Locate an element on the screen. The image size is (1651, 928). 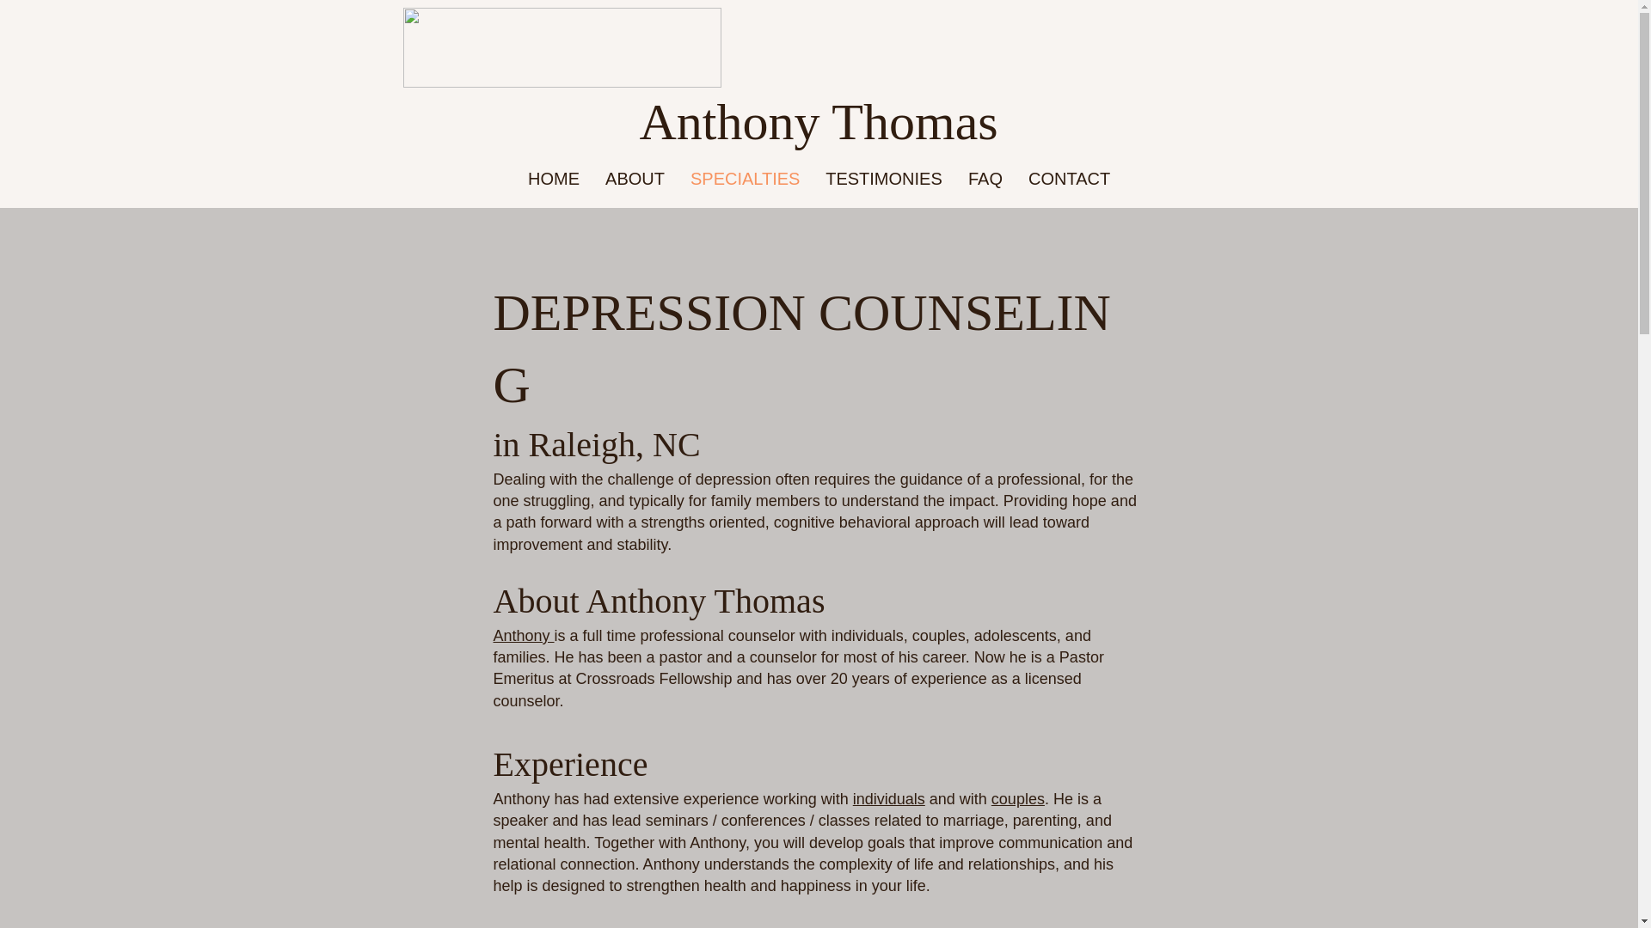
SPECIALTIES is located at coordinates (745, 179).